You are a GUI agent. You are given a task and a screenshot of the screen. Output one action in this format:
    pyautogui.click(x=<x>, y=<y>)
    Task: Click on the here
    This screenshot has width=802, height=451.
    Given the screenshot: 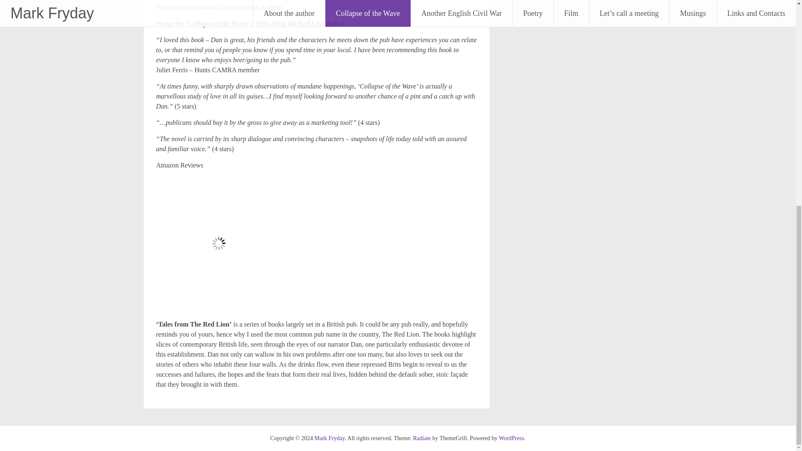 What is the action you would take?
    pyautogui.click(x=245, y=7)
    